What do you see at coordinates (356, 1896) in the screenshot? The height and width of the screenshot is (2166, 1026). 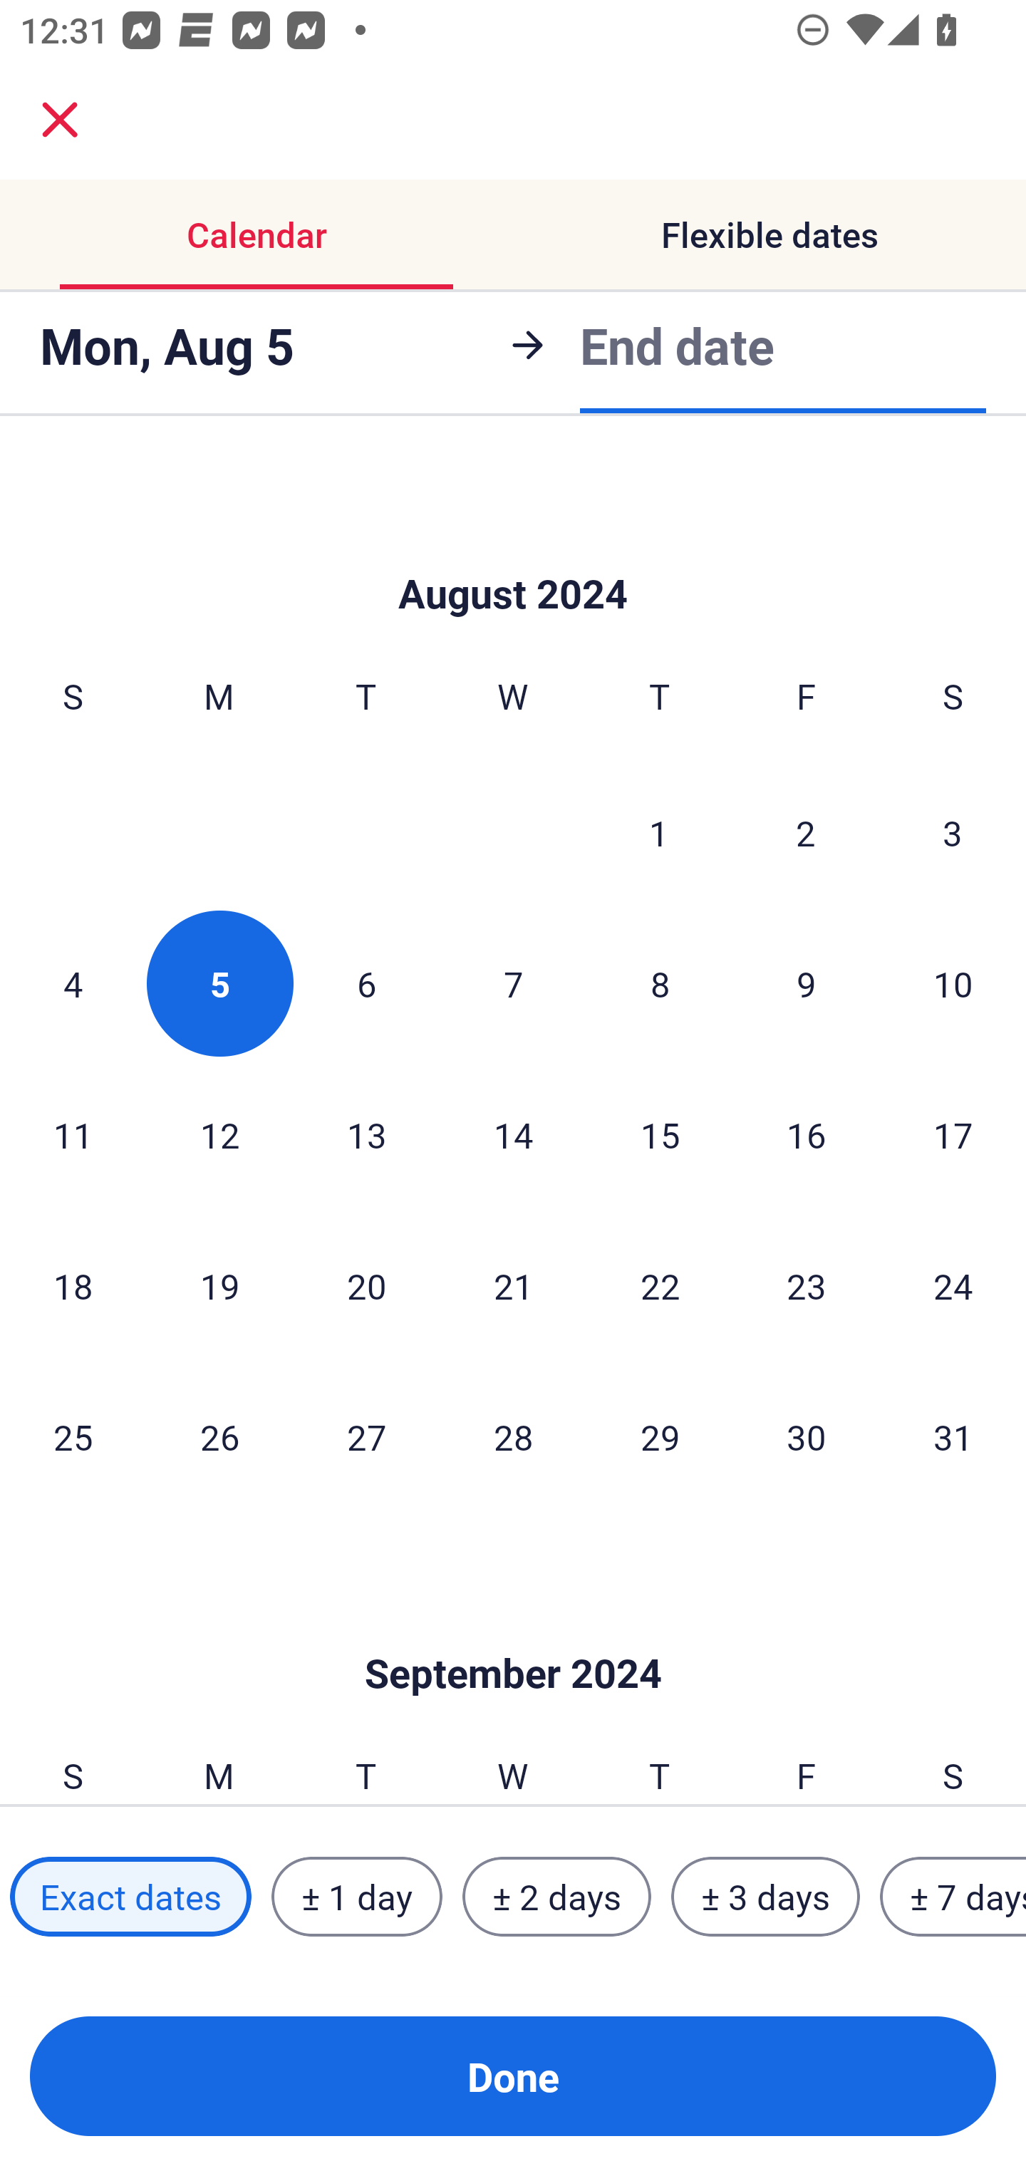 I see `± 1 day` at bounding box center [356, 1896].